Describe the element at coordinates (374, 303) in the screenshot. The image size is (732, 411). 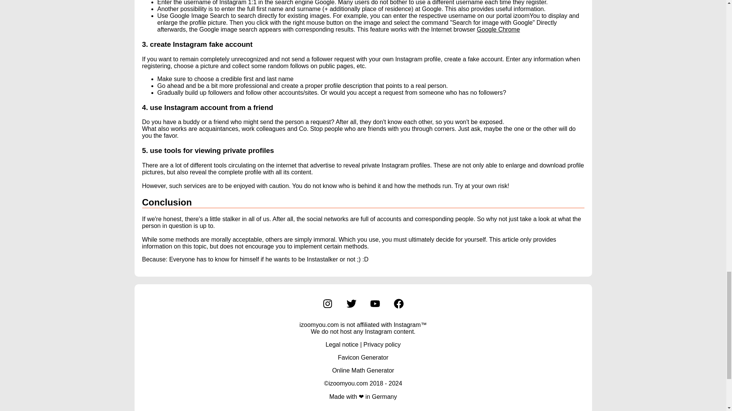
I see `izoomYou on YouTube` at that location.